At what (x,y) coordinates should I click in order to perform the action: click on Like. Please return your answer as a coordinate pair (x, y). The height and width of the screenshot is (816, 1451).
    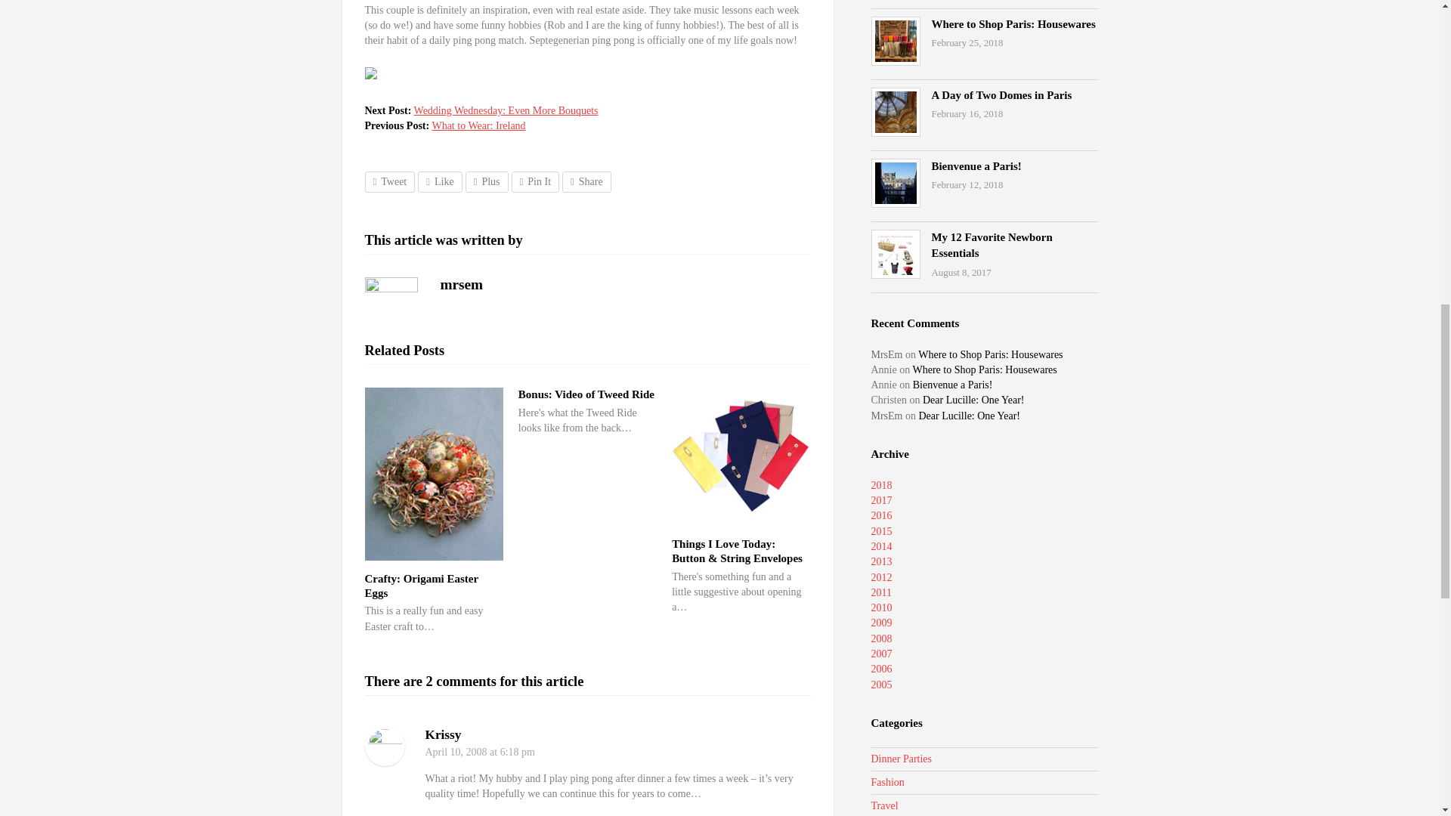
    Looking at the image, I should click on (439, 181).